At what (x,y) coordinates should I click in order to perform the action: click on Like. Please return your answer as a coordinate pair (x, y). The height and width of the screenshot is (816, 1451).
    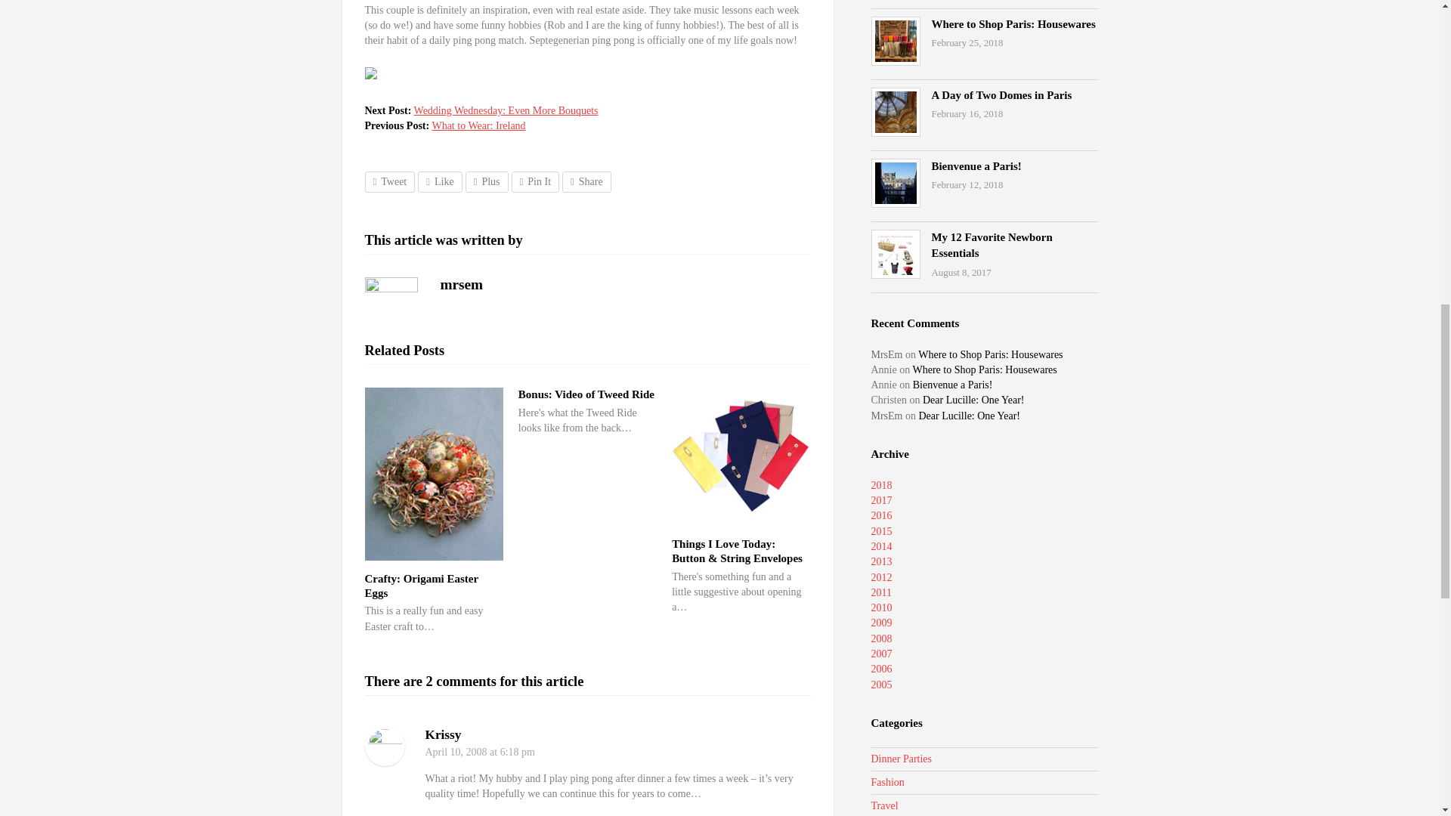
    Looking at the image, I should click on (439, 181).